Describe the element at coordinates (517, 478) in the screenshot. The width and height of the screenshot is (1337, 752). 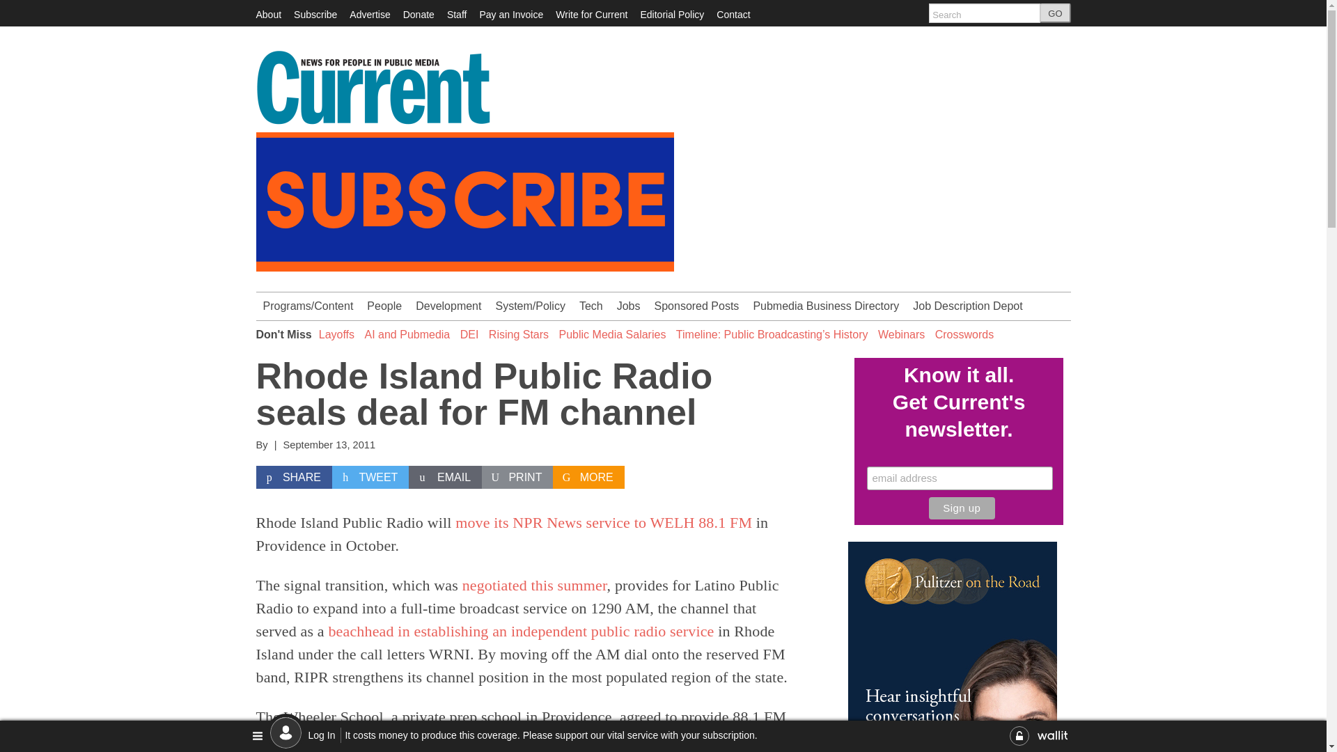
I see `Print this article` at that location.